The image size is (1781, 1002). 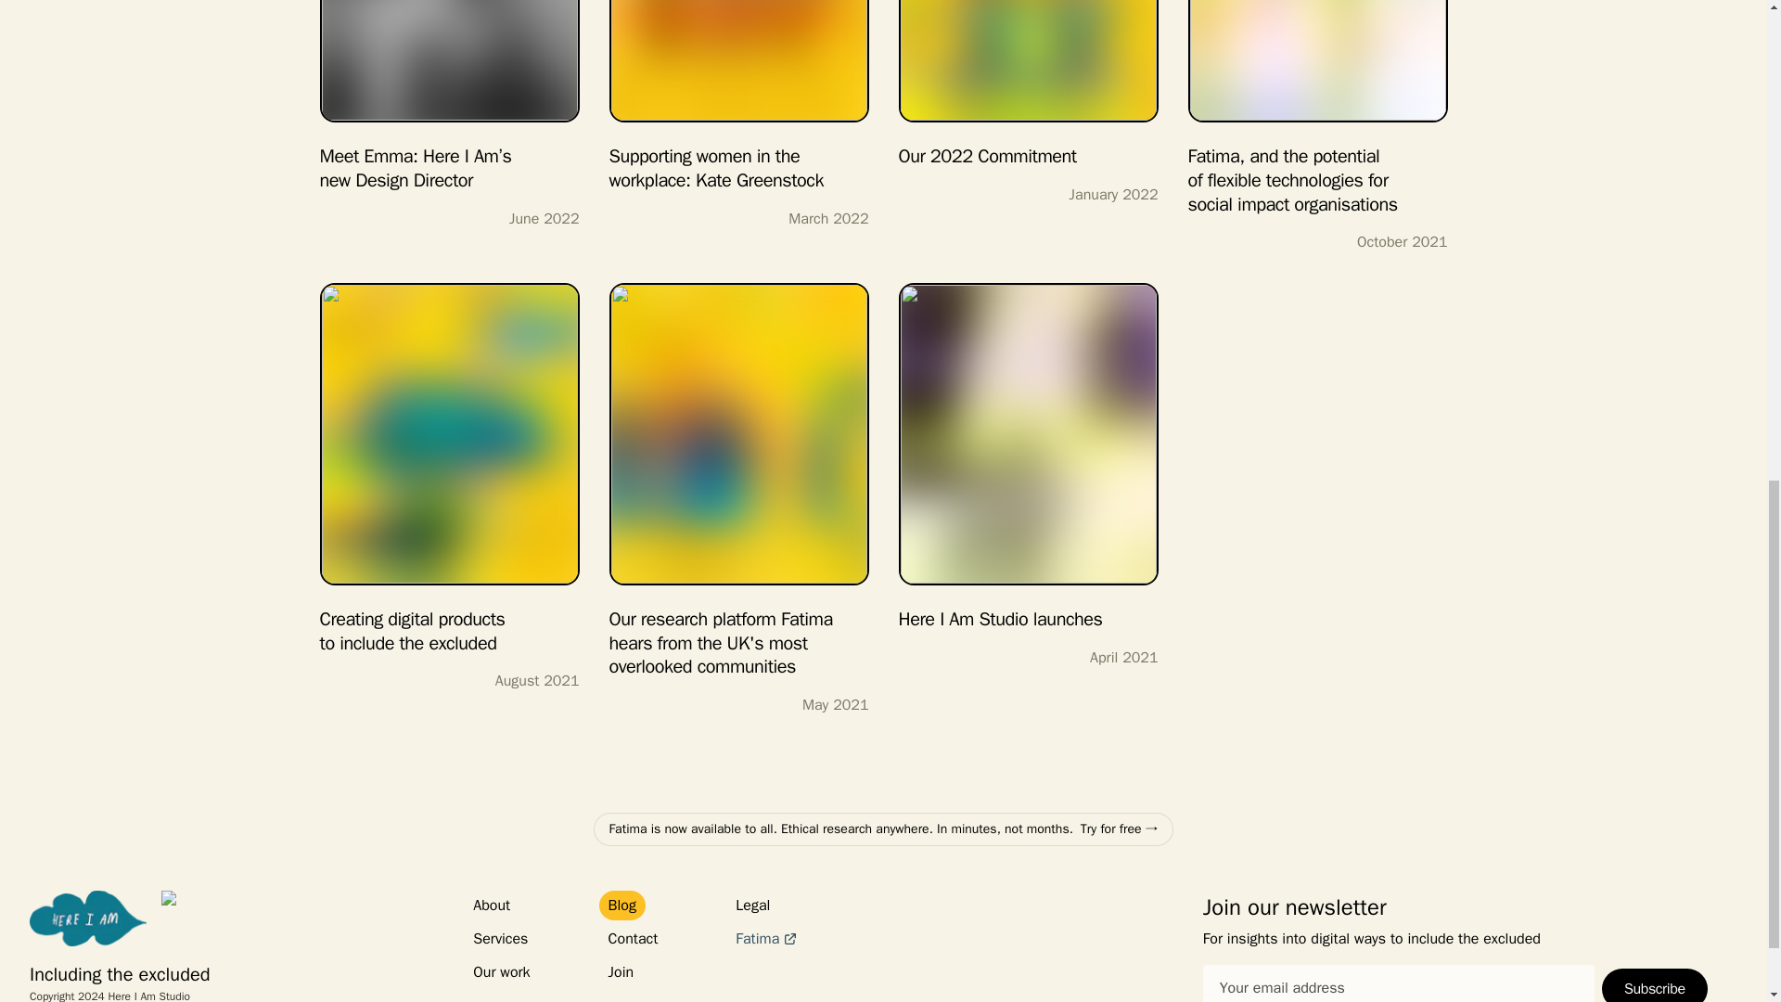 I want to click on Supporting women in the workplace: Kate Greenstock, so click(x=738, y=96).